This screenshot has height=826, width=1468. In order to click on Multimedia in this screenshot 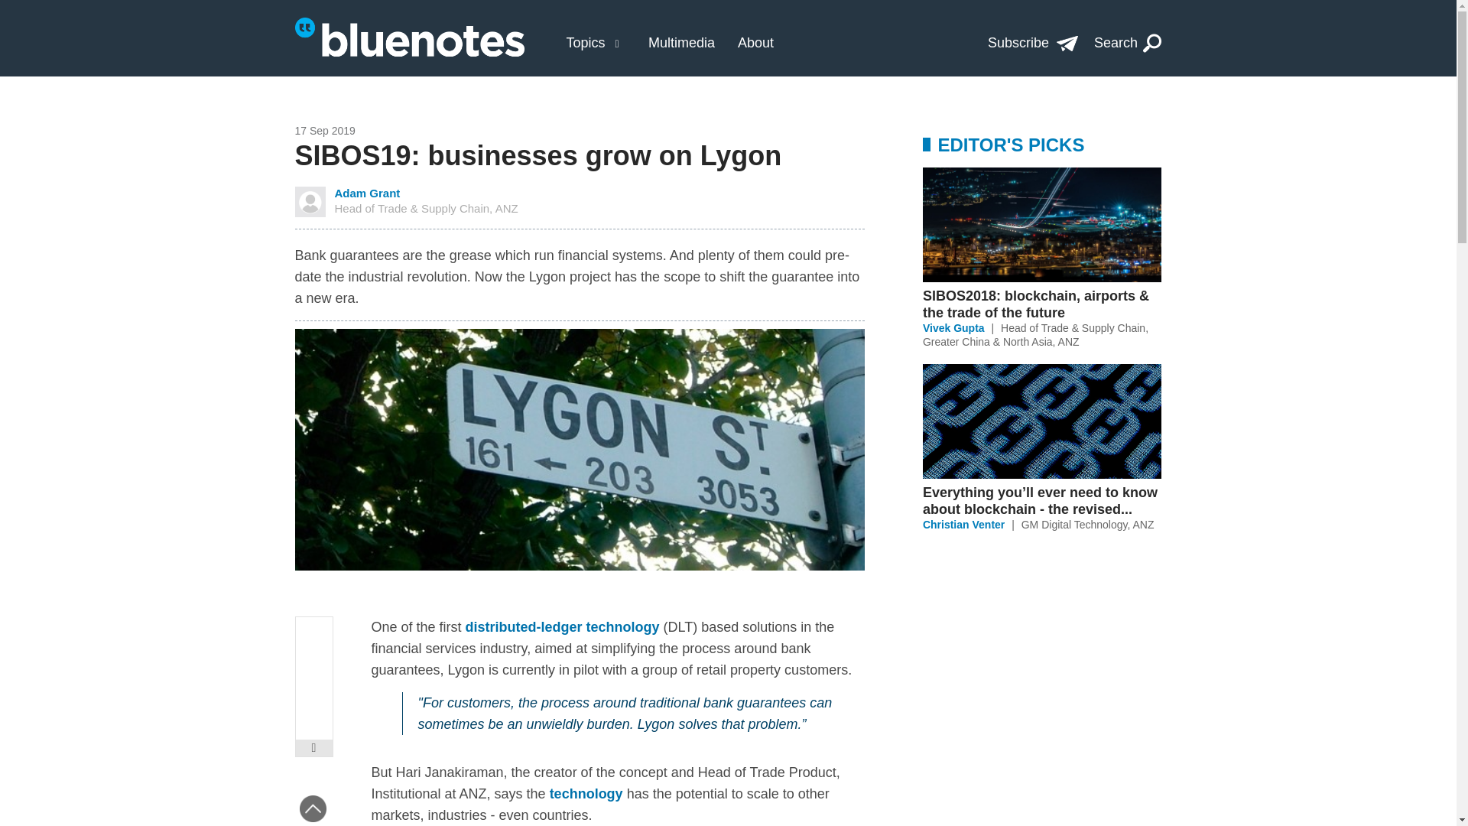, I will do `click(682, 43)`.